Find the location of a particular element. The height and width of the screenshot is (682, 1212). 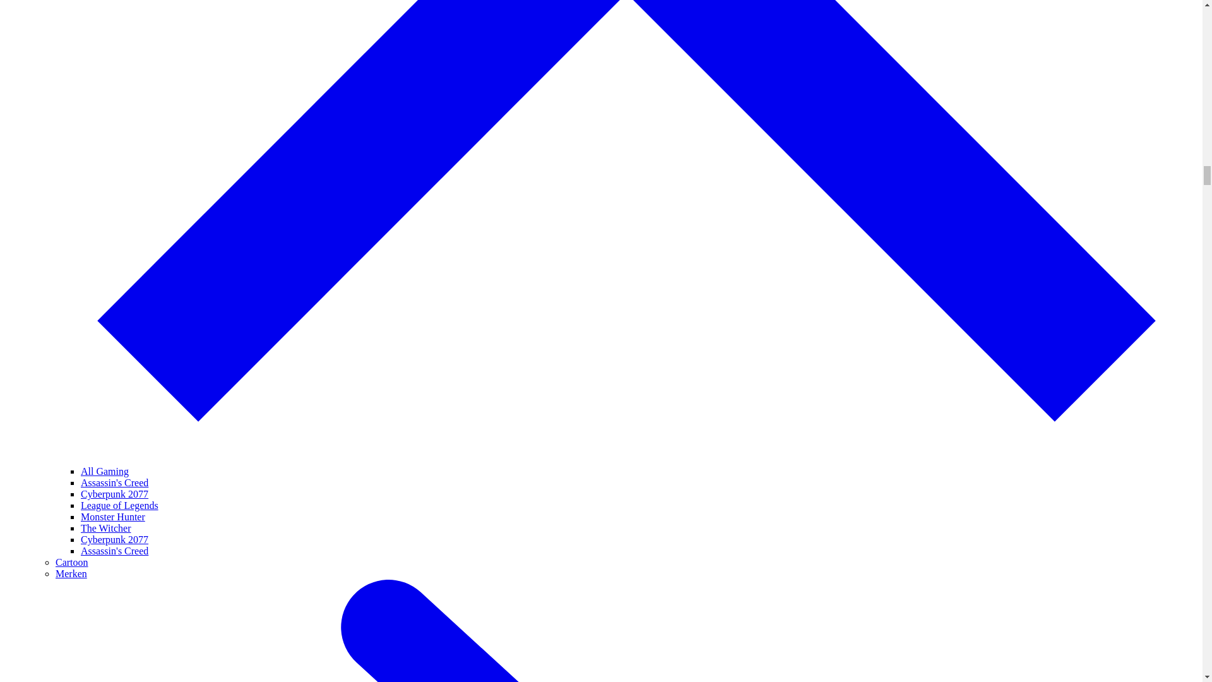

The Witcher is located at coordinates (106, 528).